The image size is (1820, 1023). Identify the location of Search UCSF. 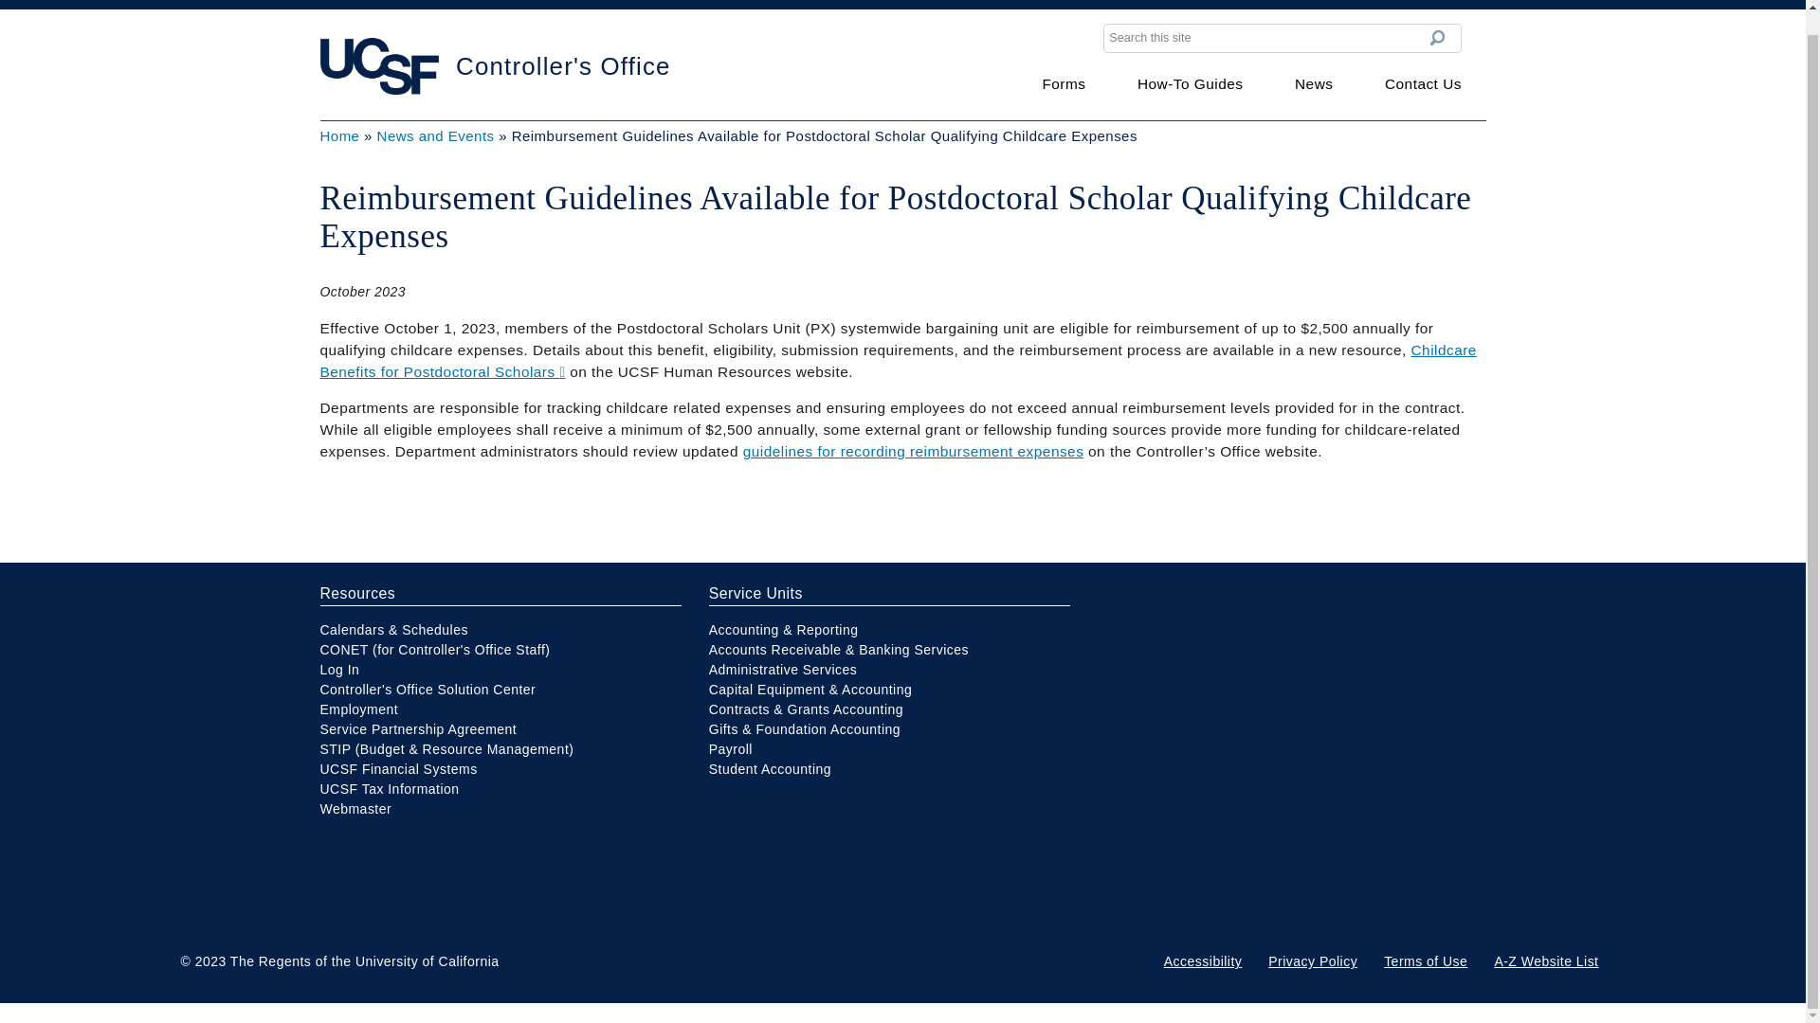
(1265, 2).